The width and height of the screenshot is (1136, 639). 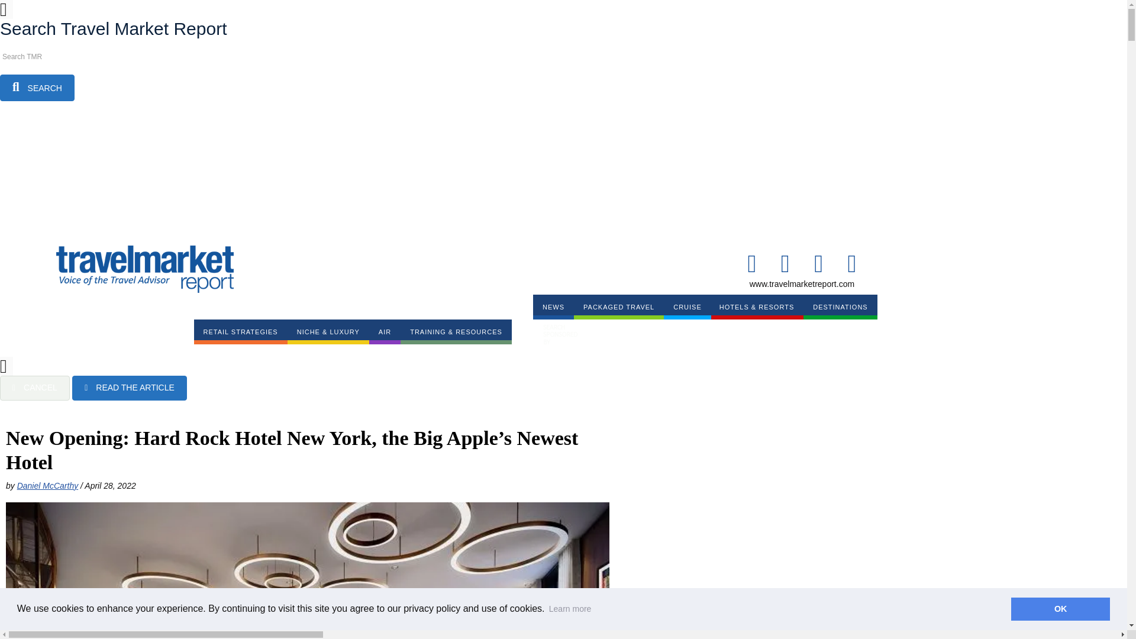 I want to click on RETAIL STRATEGIES, so click(x=240, y=332).